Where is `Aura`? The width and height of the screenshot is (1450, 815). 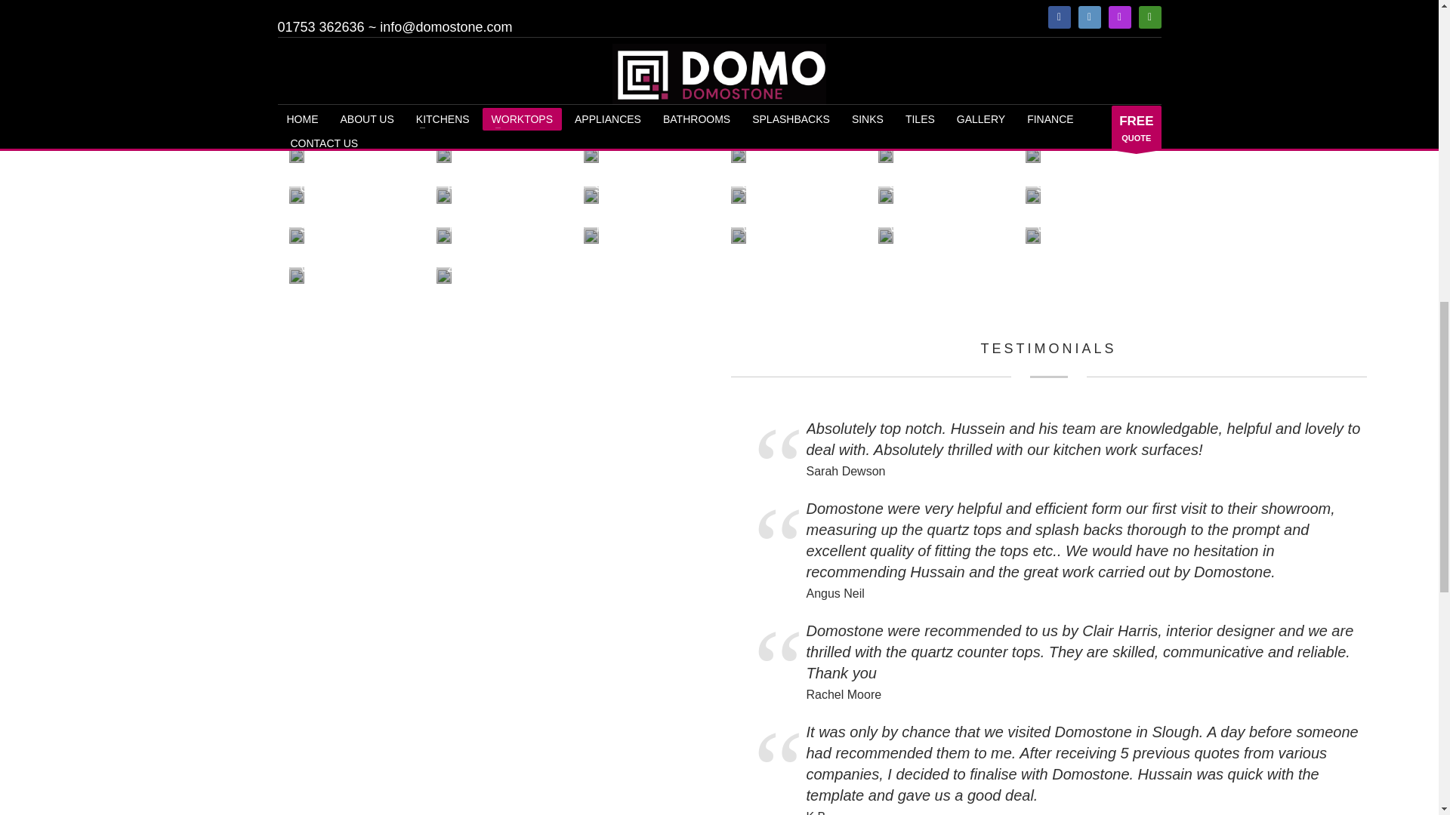 Aura is located at coordinates (443, 2).